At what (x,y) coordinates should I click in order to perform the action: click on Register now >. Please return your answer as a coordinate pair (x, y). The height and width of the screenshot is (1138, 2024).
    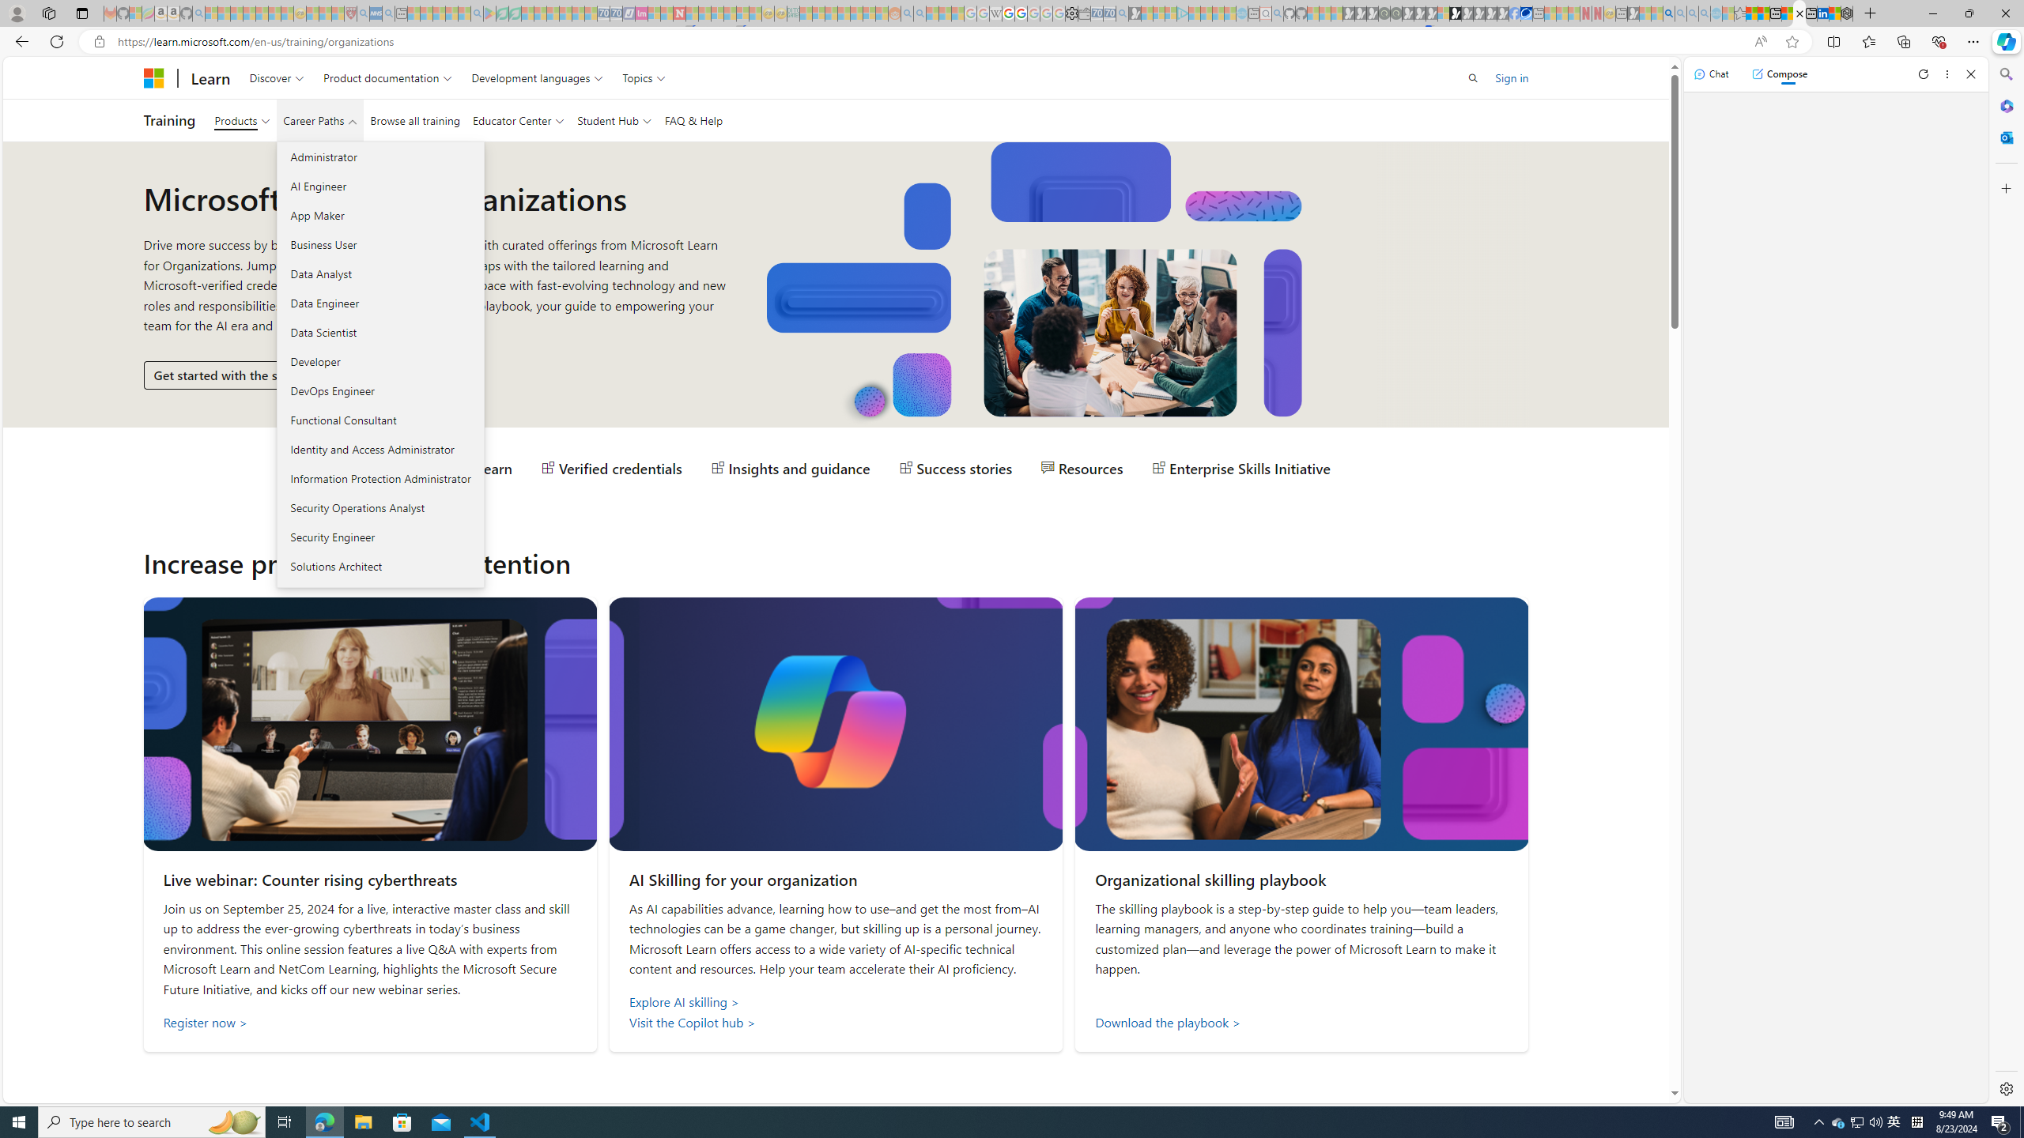
    Looking at the image, I should click on (368, 1023).